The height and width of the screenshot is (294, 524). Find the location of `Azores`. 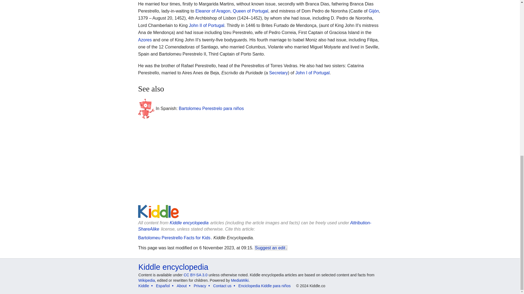

Azores is located at coordinates (145, 40).